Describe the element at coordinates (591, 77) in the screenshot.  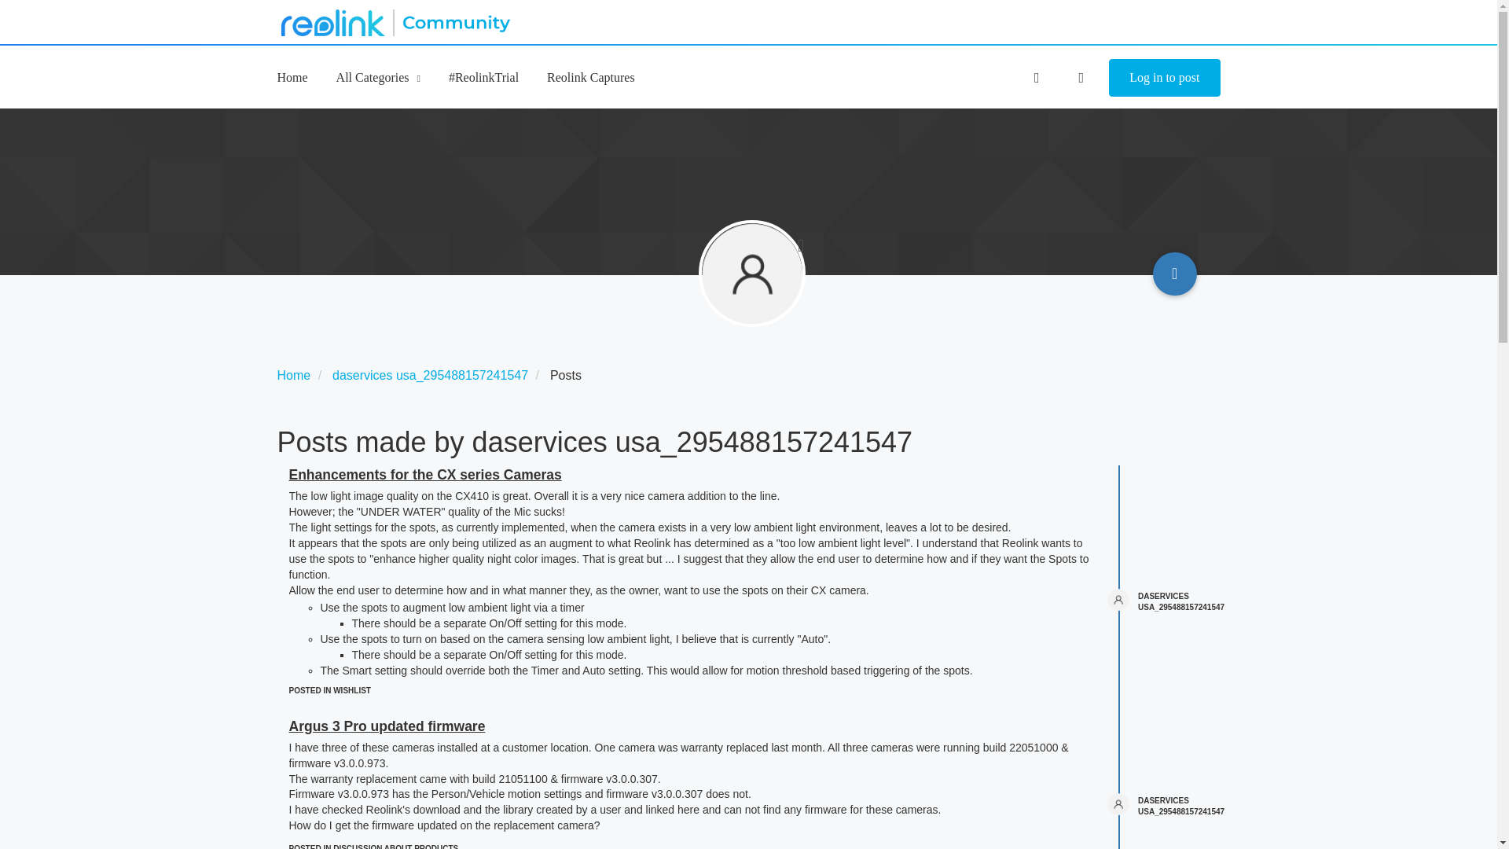
I see `Reolink Captures` at that location.